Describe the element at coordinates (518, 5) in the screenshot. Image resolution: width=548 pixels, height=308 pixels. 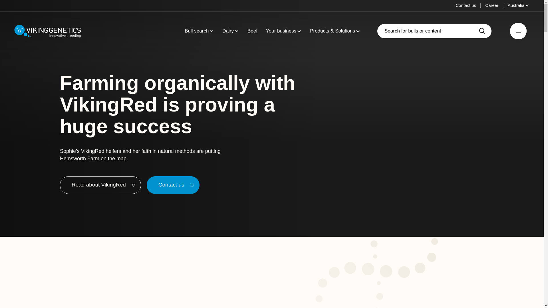
I see `Australia` at that location.